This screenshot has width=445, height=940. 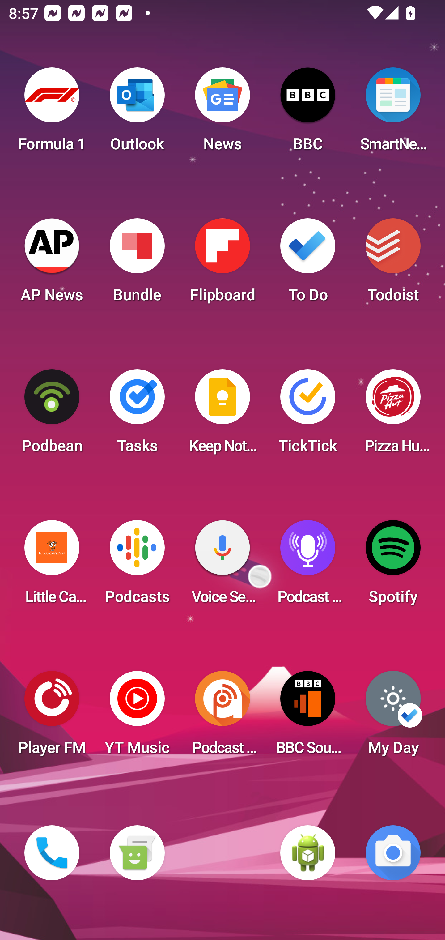 What do you see at coordinates (52, 264) in the screenshot?
I see `AP News` at bounding box center [52, 264].